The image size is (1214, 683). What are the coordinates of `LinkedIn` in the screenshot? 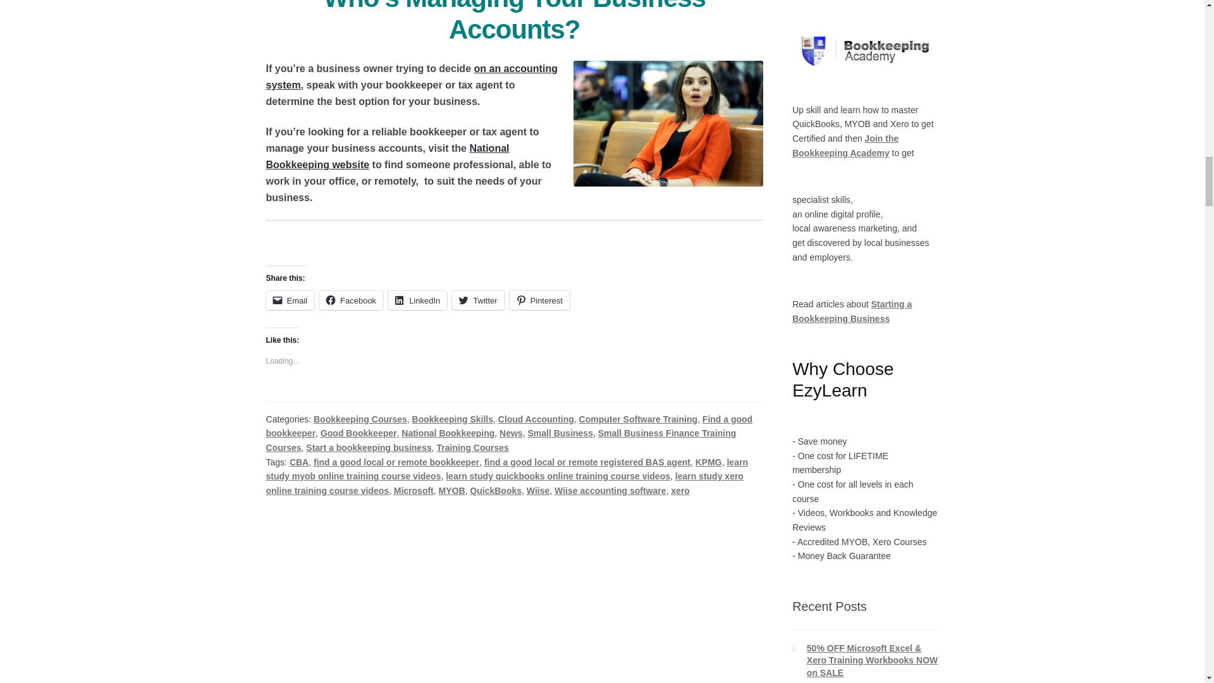 It's located at (417, 300).